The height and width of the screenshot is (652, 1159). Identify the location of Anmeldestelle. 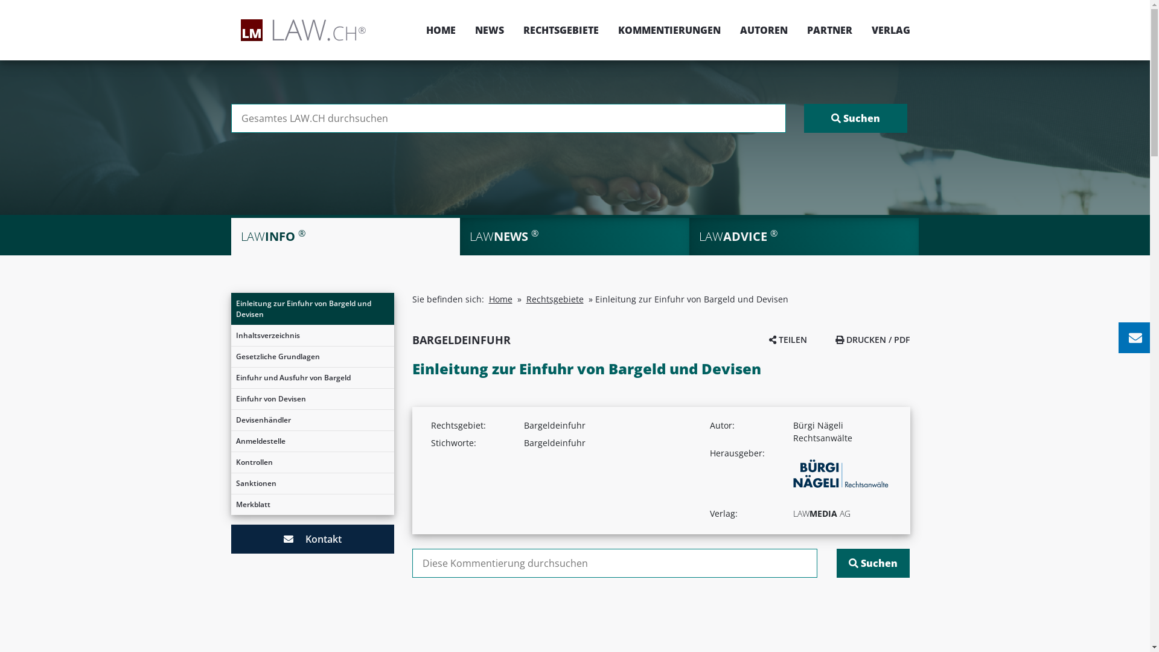
(312, 441).